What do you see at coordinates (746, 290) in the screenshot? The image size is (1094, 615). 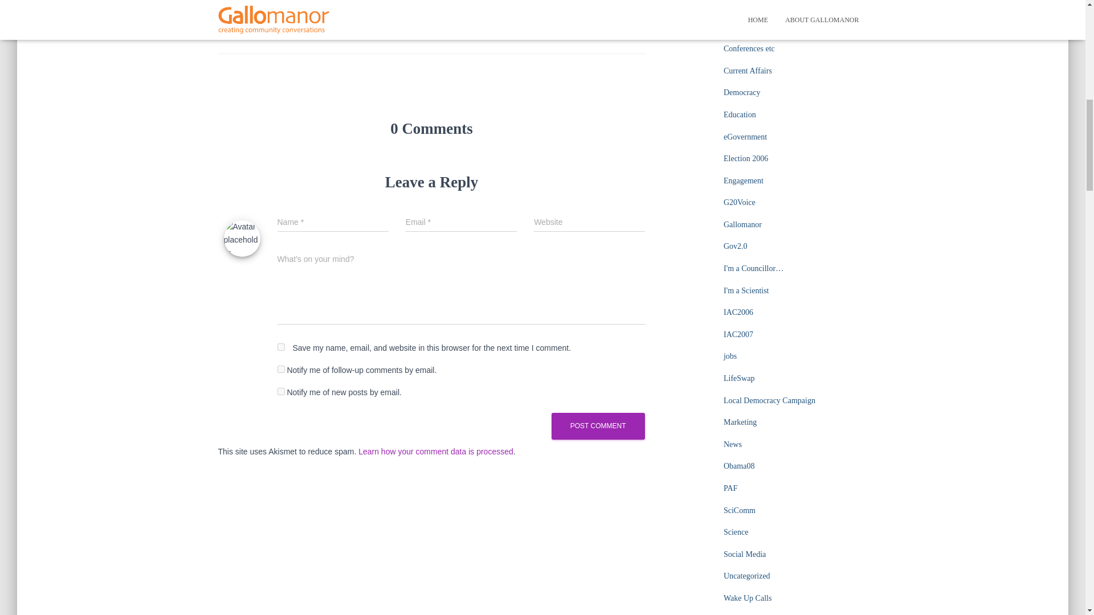 I see `I'm a Scientist` at bounding box center [746, 290].